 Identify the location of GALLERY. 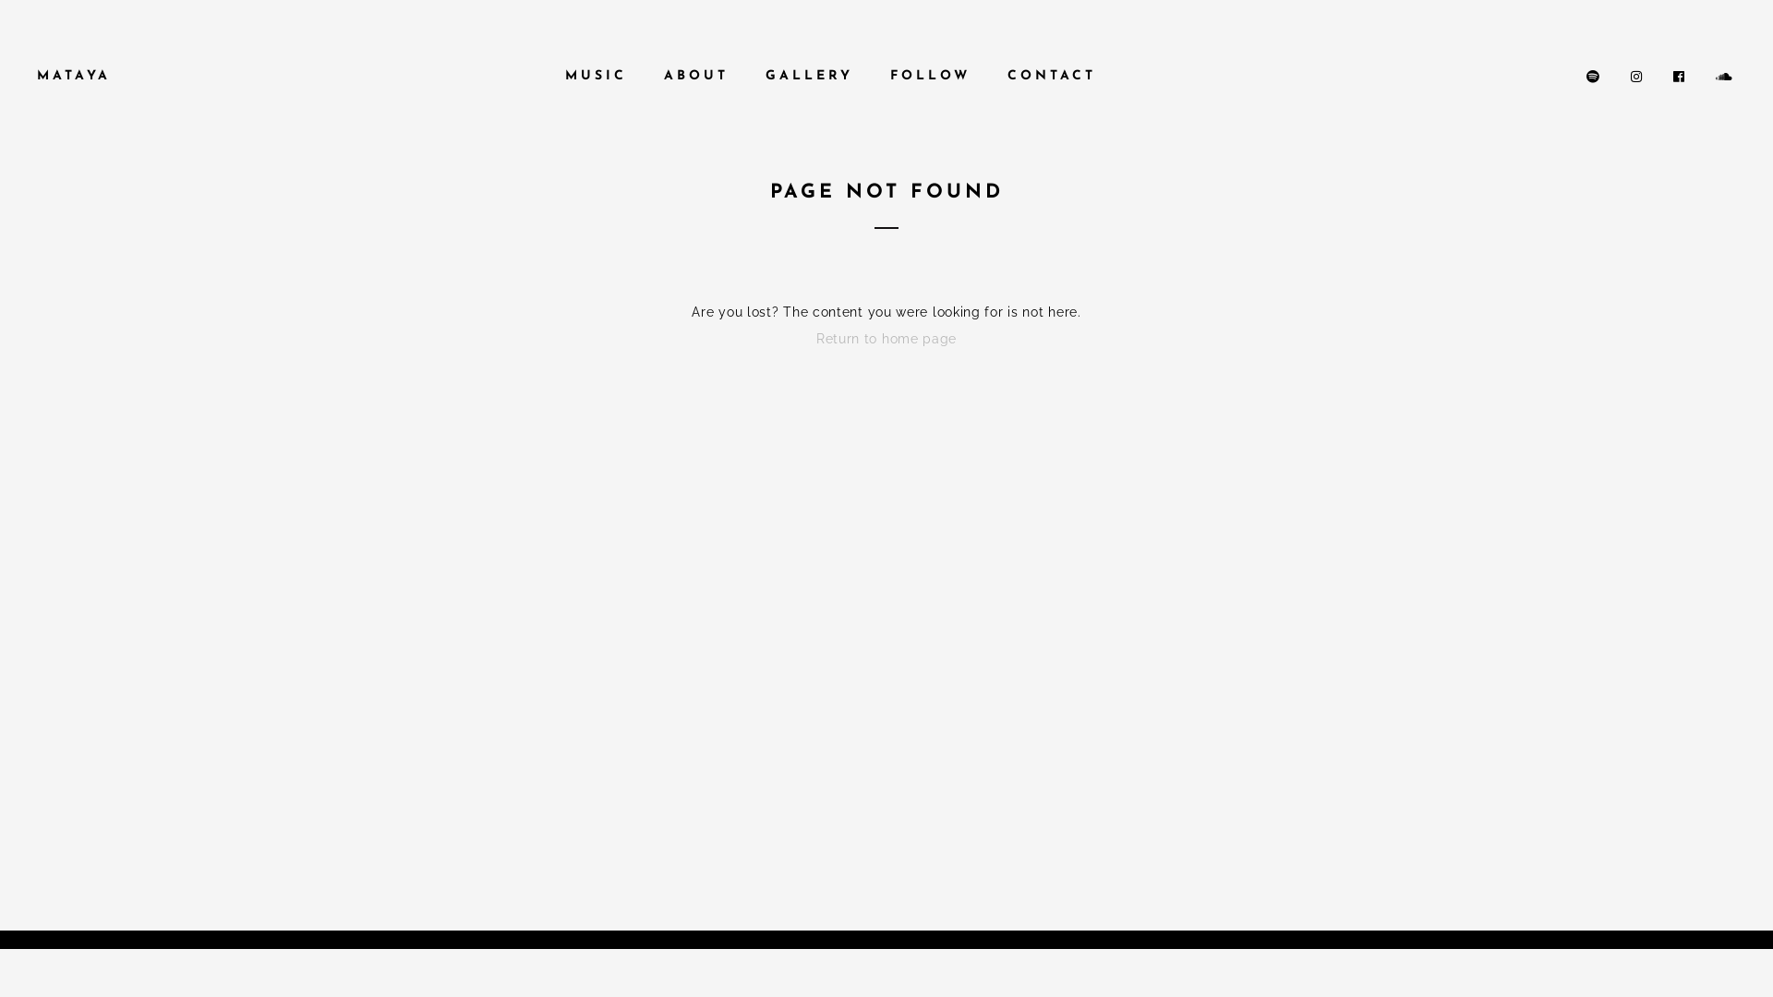
(809, 77).